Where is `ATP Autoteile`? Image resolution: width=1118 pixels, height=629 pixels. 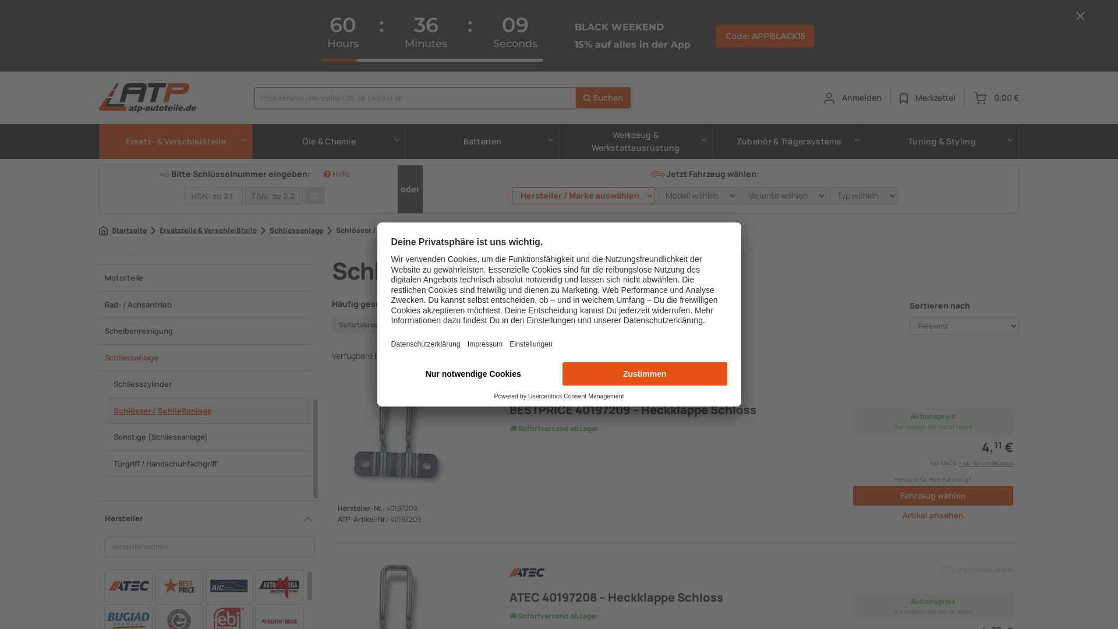
ATP Autoteile is located at coordinates (980, 98).